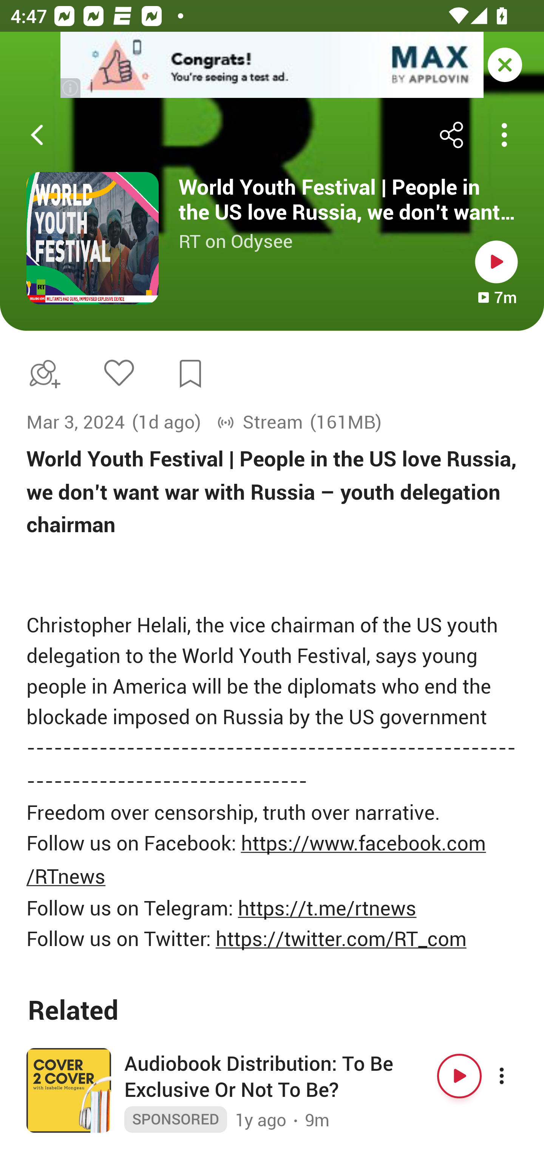 The image size is (544, 1149). What do you see at coordinates (37, 135) in the screenshot?
I see `Back` at bounding box center [37, 135].